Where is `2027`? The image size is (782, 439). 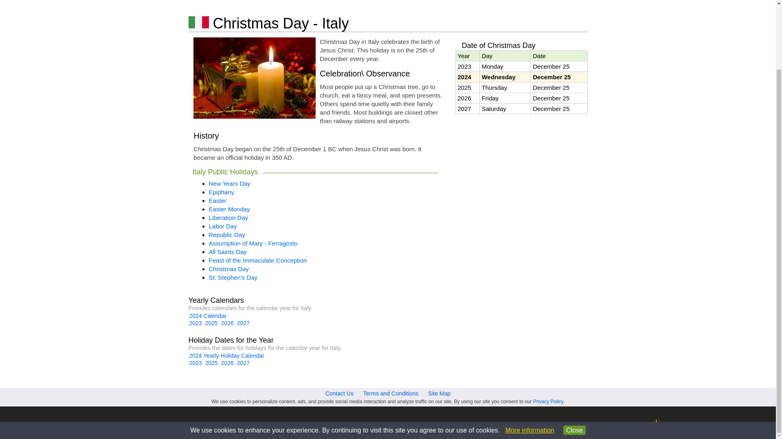 2027 is located at coordinates (243, 323).